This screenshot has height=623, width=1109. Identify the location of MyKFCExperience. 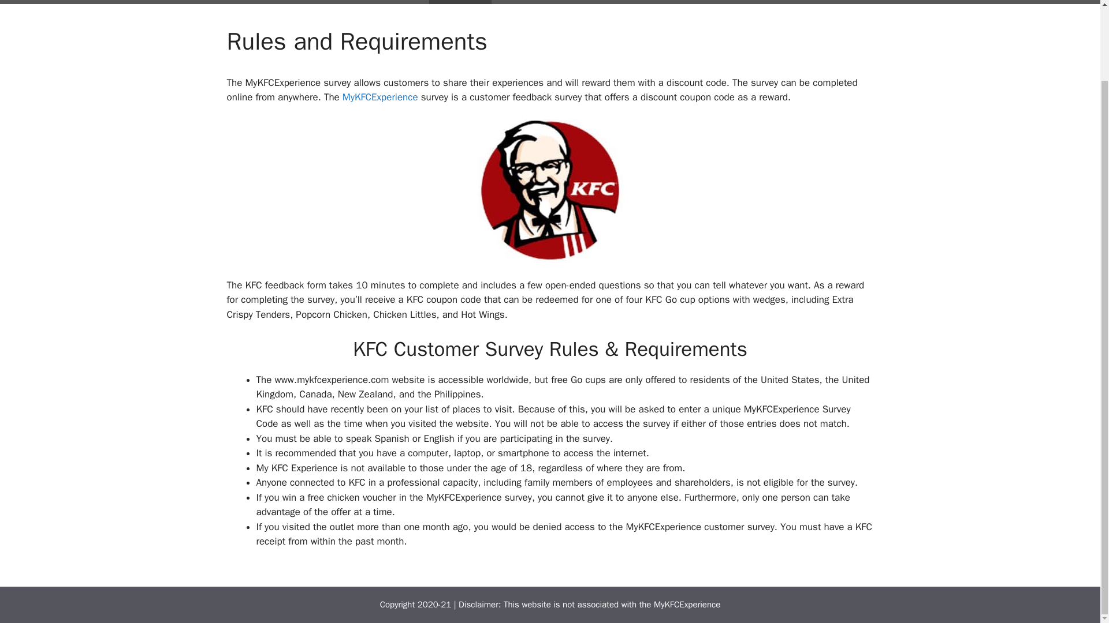
(380, 97).